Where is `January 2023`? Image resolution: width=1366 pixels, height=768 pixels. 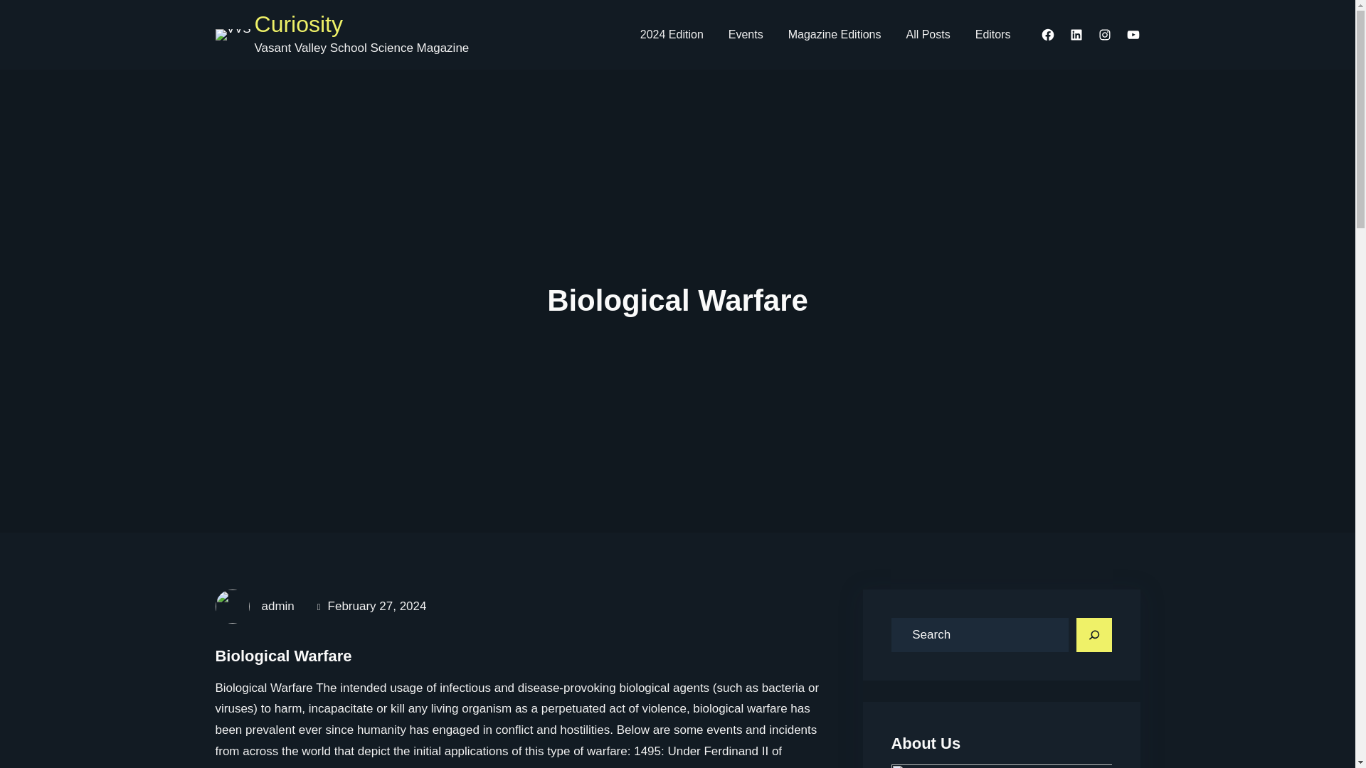 January 2023 is located at coordinates (835, 35).